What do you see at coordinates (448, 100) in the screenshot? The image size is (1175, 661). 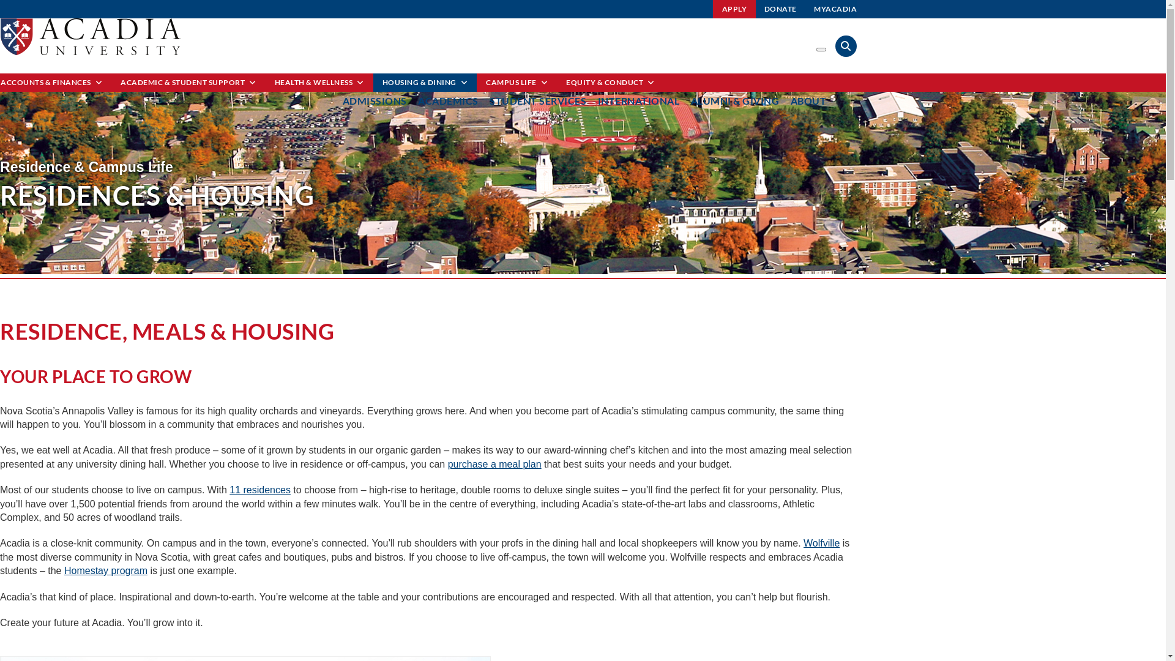 I see `ACADEMICS` at bounding box center [448, 100].